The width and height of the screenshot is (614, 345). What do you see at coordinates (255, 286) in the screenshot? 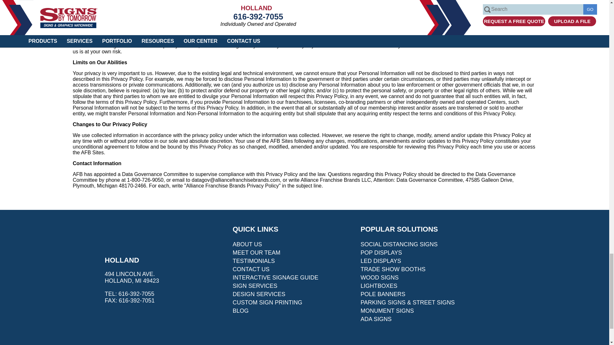
I see `SIGN SERVICES` at bounding box center [255, 286].